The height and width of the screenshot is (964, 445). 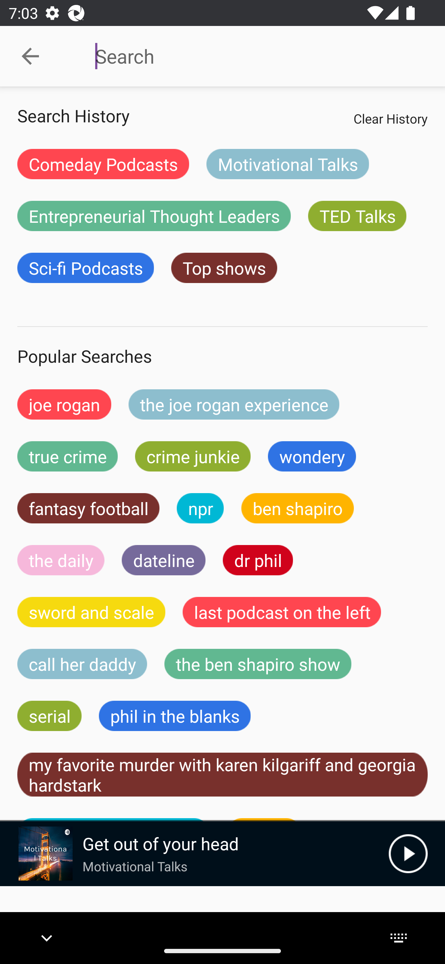 What do you see at coordinates (164, 560) in the screenshot?
I see `dateline` at bounding box center [164, 560].